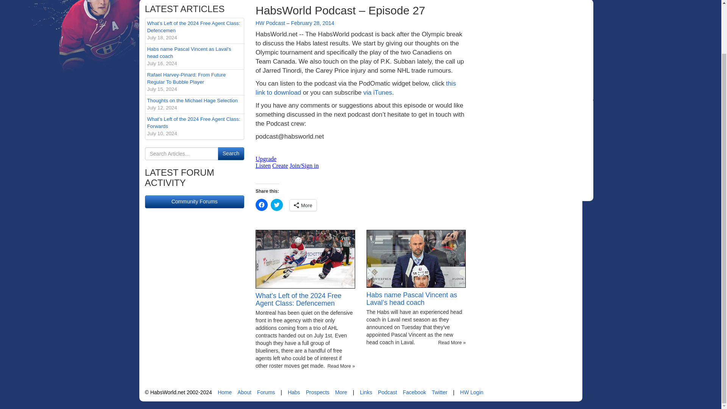  I want to click on About, so click(245, 392).